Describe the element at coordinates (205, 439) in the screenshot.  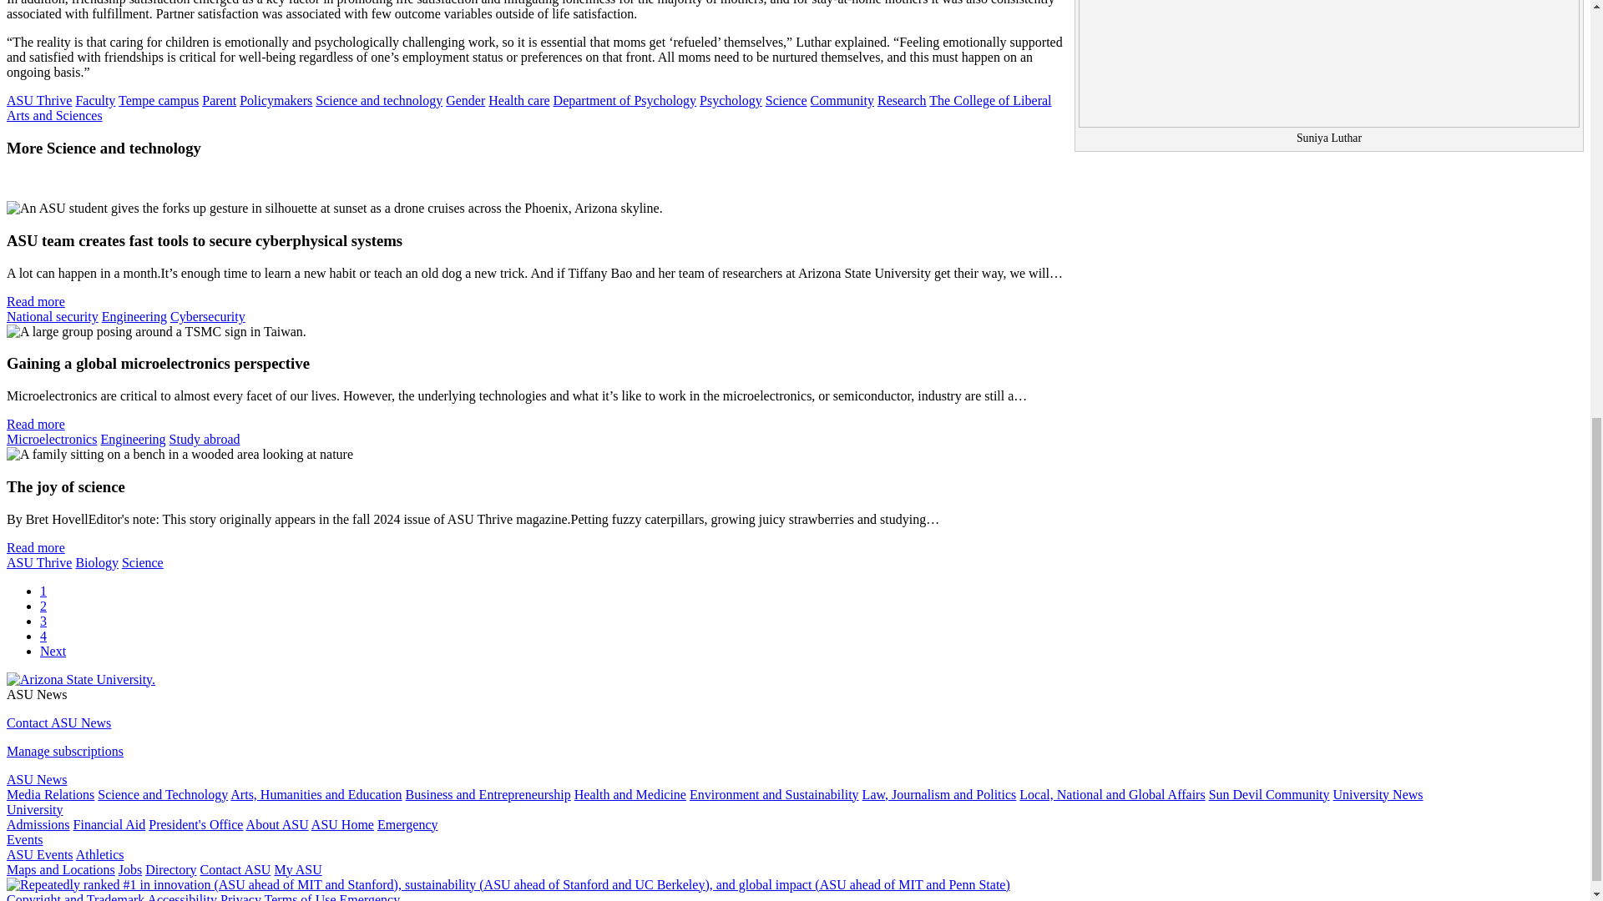
I see `Study abroad` at that location.